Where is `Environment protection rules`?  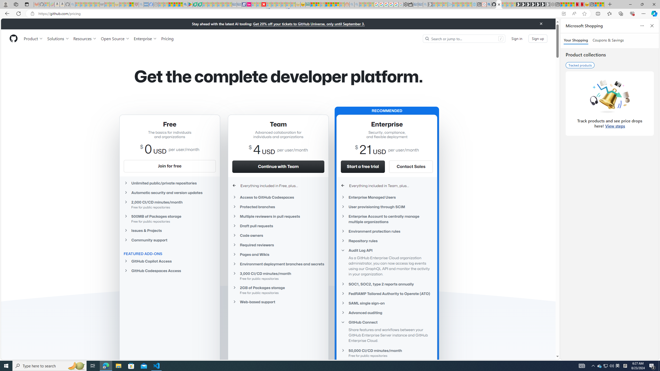
Environment protection rules is located at coordinates (387, 231).